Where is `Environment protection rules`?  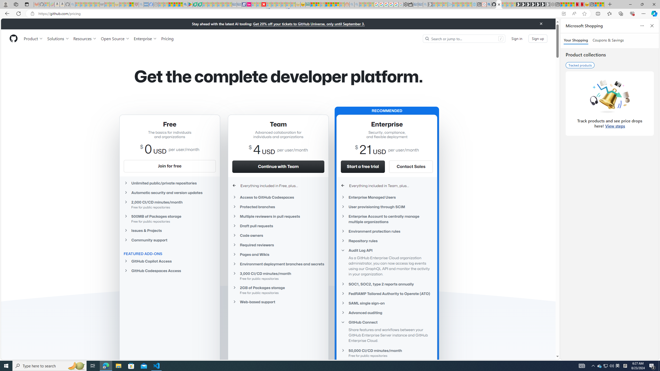
Environment protection rules is located at coordinates (387, 231).